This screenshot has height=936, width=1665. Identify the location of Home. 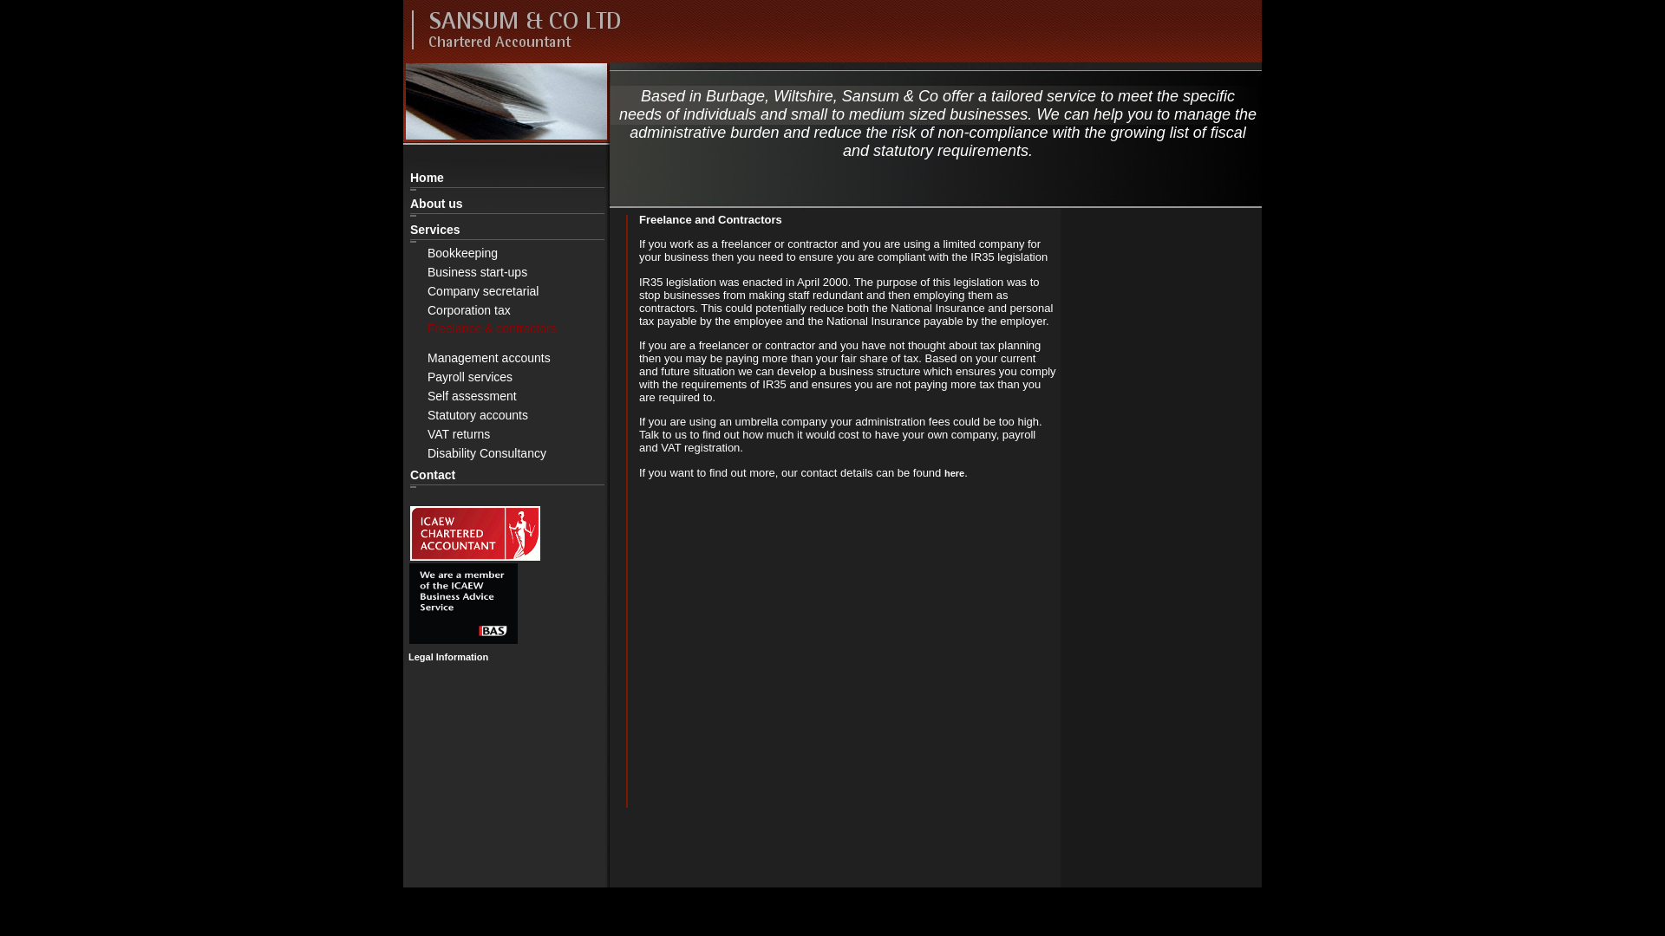
(508, 178).